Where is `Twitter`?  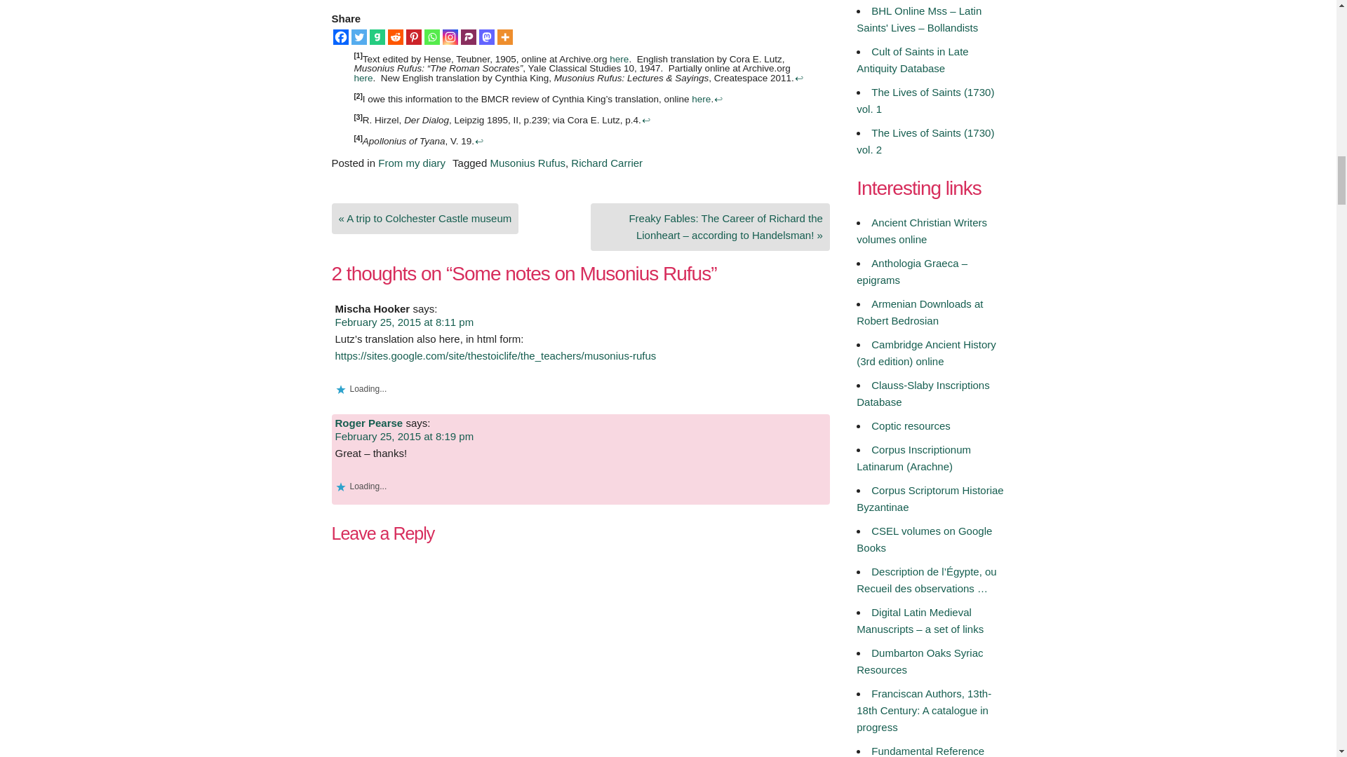 Twitter is located at coordinates (358, 36).